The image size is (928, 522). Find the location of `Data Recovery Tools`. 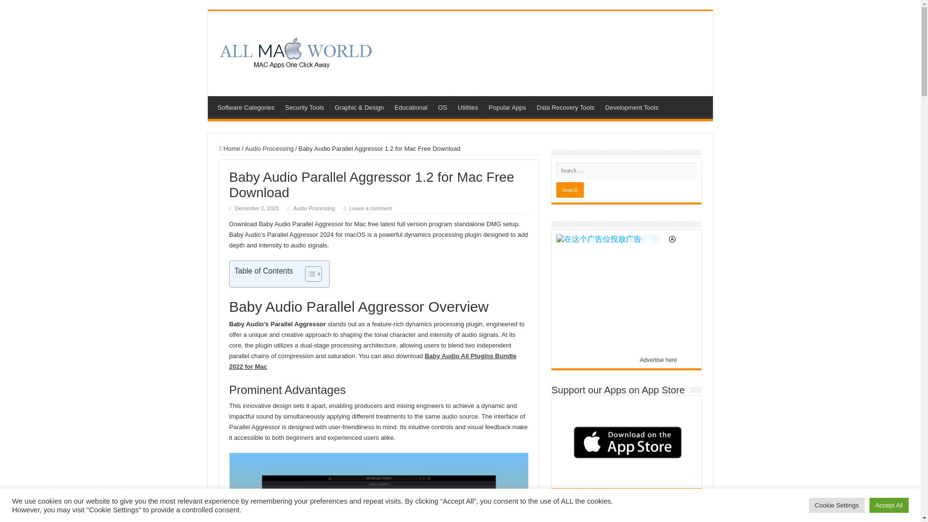

Data Recovery Tools is located at coordinates (565, 106).